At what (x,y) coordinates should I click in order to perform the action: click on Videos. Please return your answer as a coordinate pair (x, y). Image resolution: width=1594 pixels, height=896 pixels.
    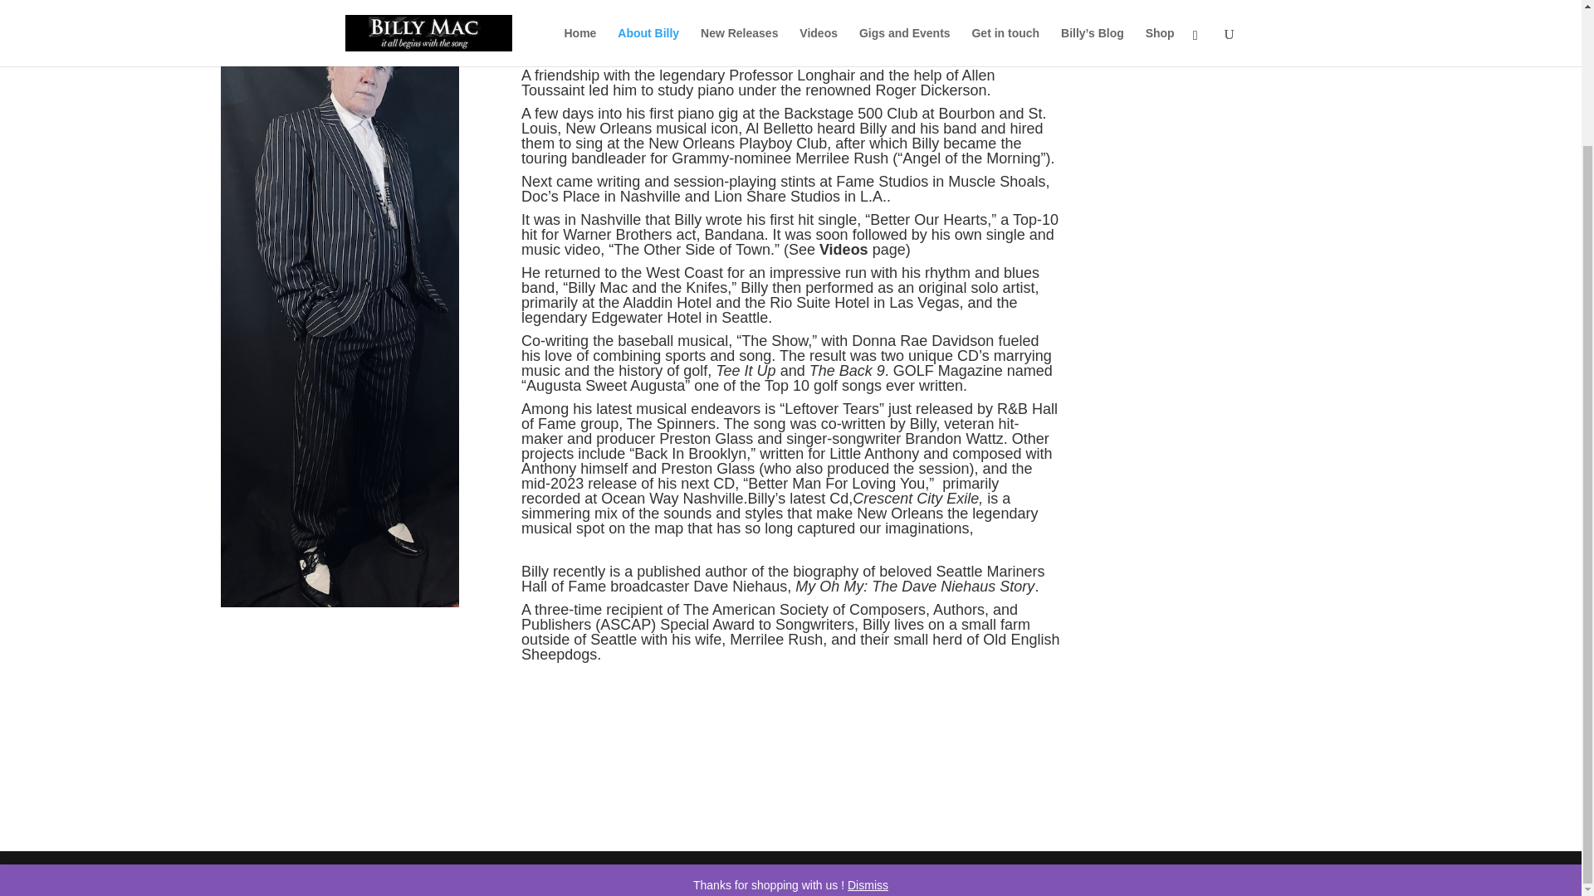
    Looking at the image, I should click on (843, 249).